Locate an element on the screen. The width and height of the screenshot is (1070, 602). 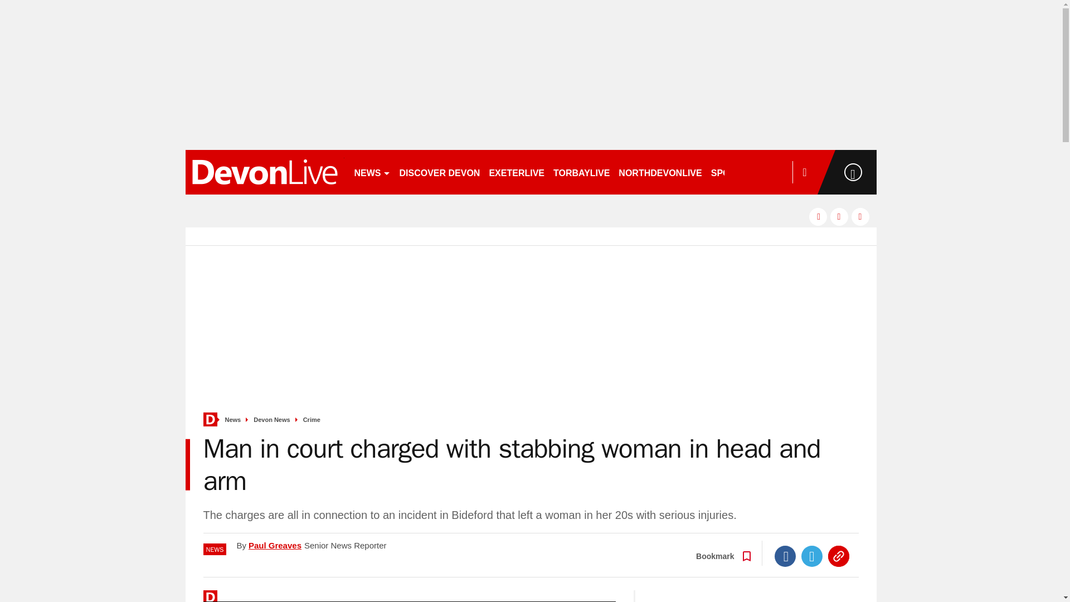
twitter is located at coordinates (839, 216).